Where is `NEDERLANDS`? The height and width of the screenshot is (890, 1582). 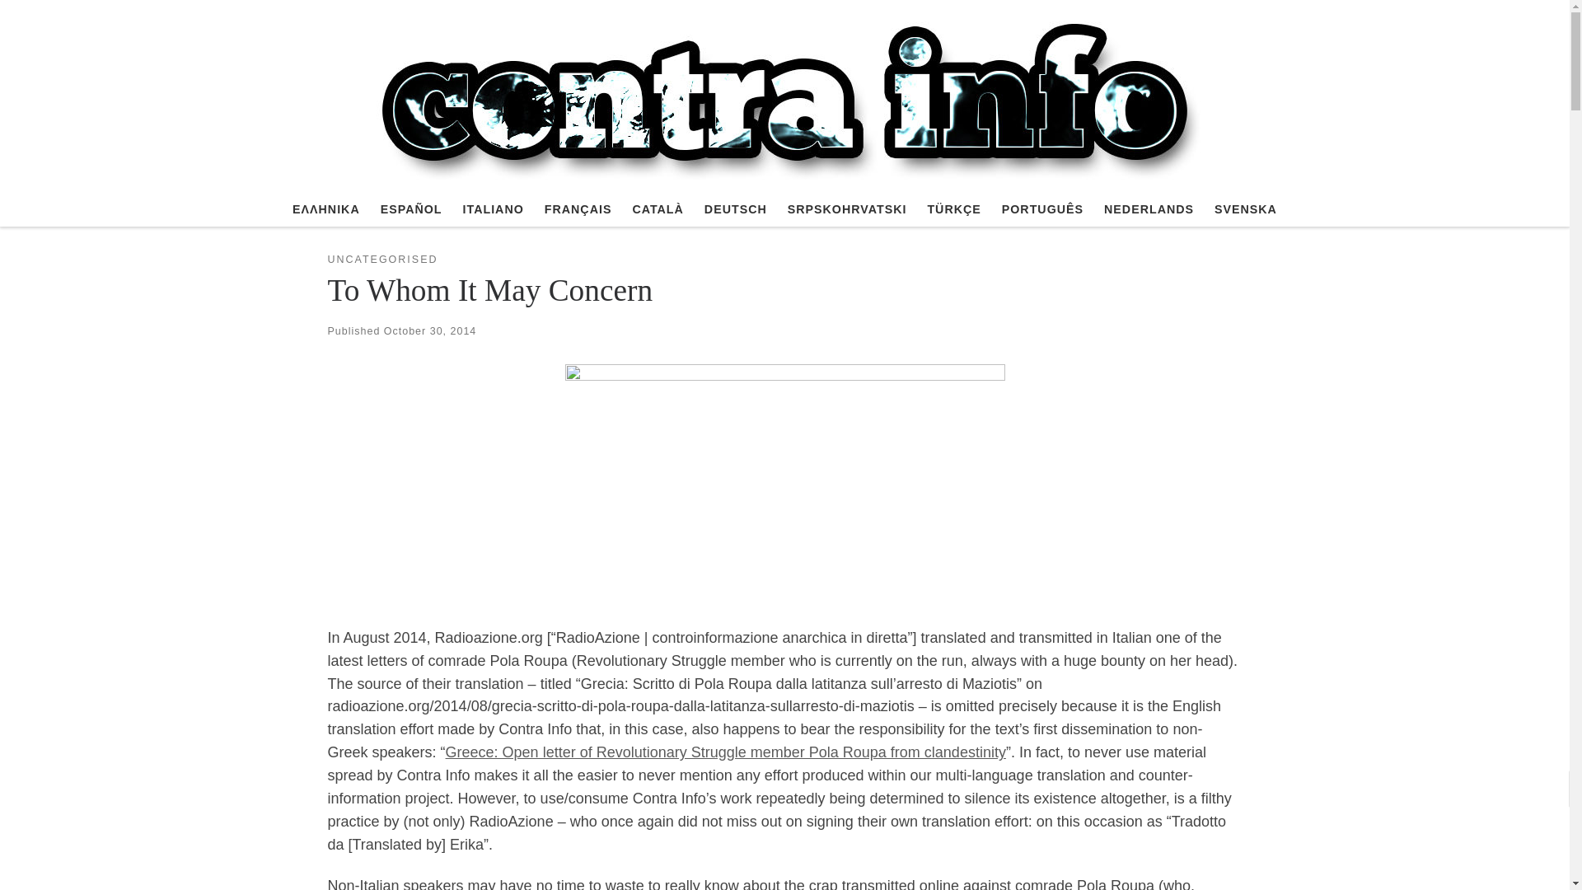 NEDERLANDS is located at coordinates (1149, 209).